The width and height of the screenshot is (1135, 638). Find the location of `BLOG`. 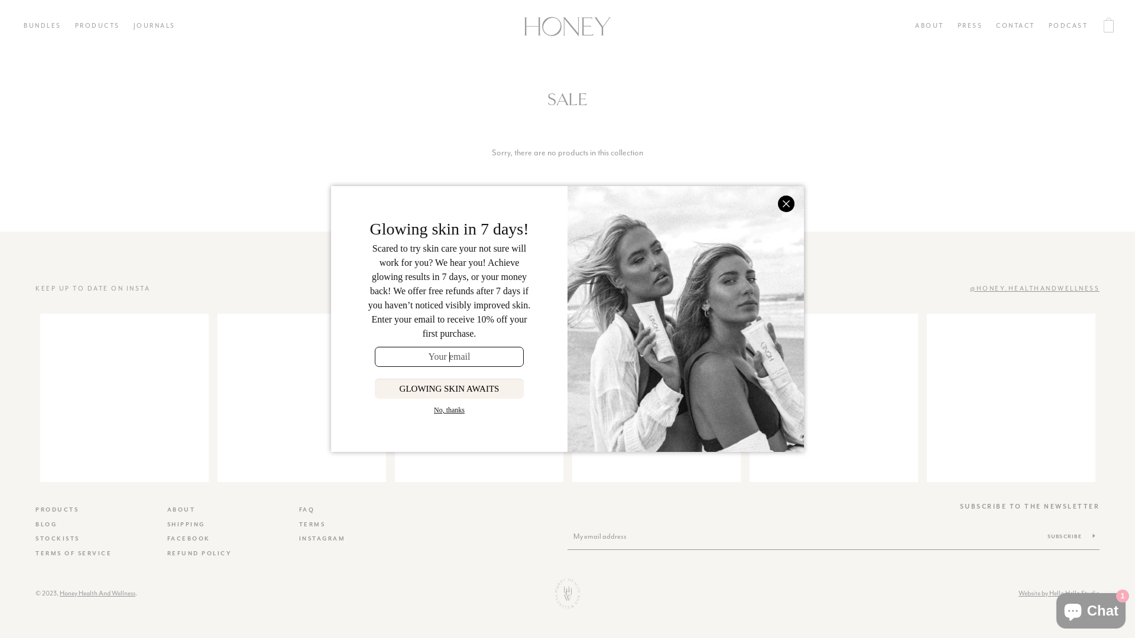

BLOG is located at coordinates (46, 525).